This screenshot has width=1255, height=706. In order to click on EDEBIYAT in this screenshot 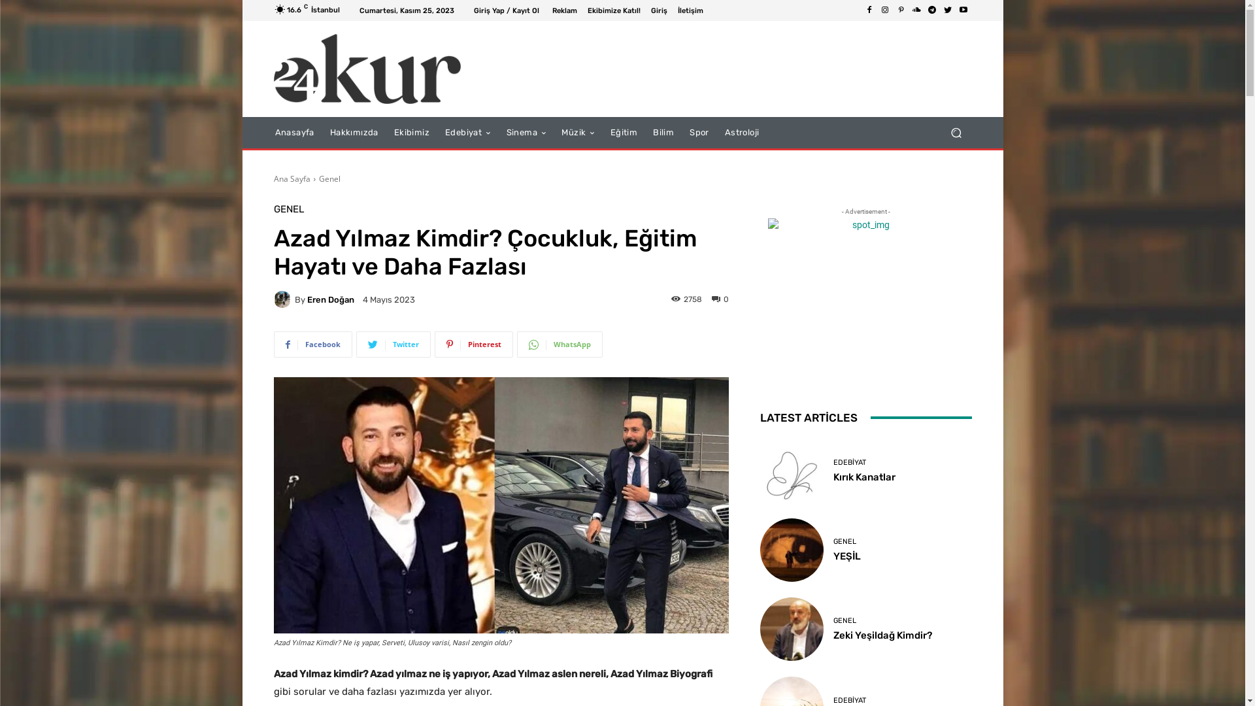, I will do `click(850, 701)`.